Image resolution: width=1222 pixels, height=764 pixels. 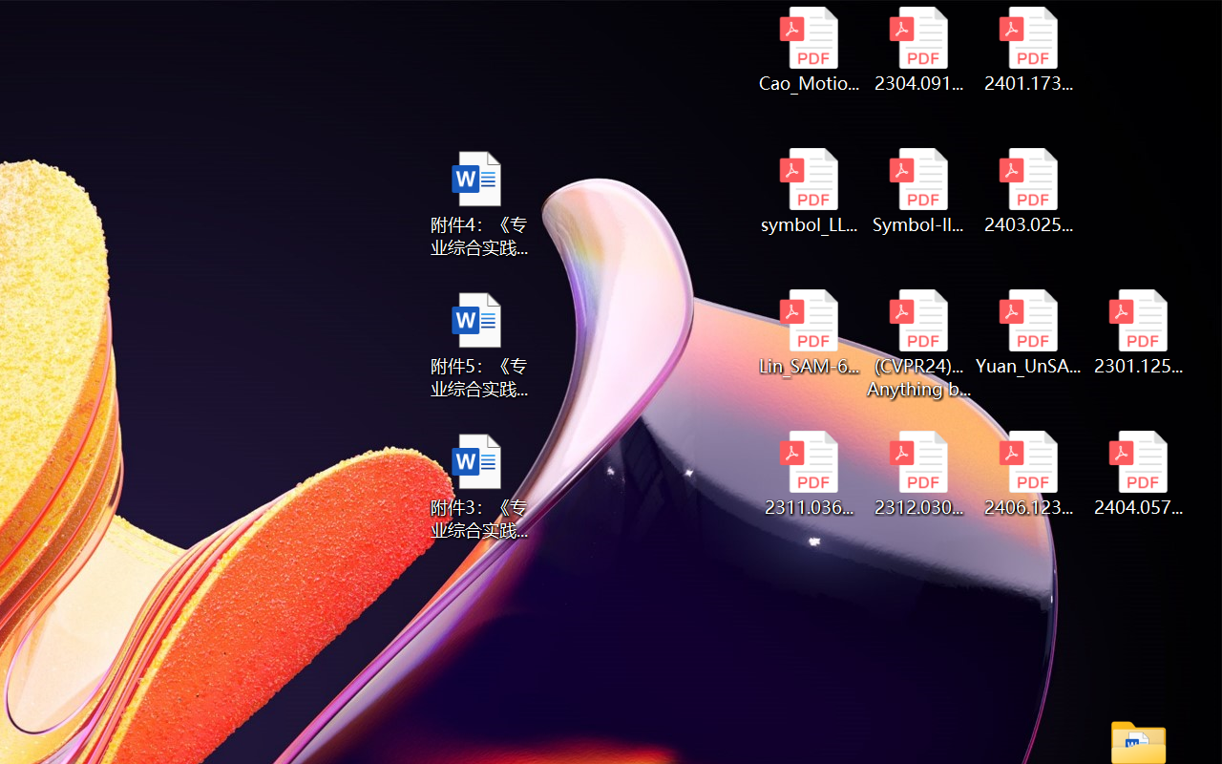 What do you see at coordinates (918, 344) in the screenshot?
I see `(CVPR24)Matching Anything by Segmenting Anything.pdf` at bounding box center [918, 344].